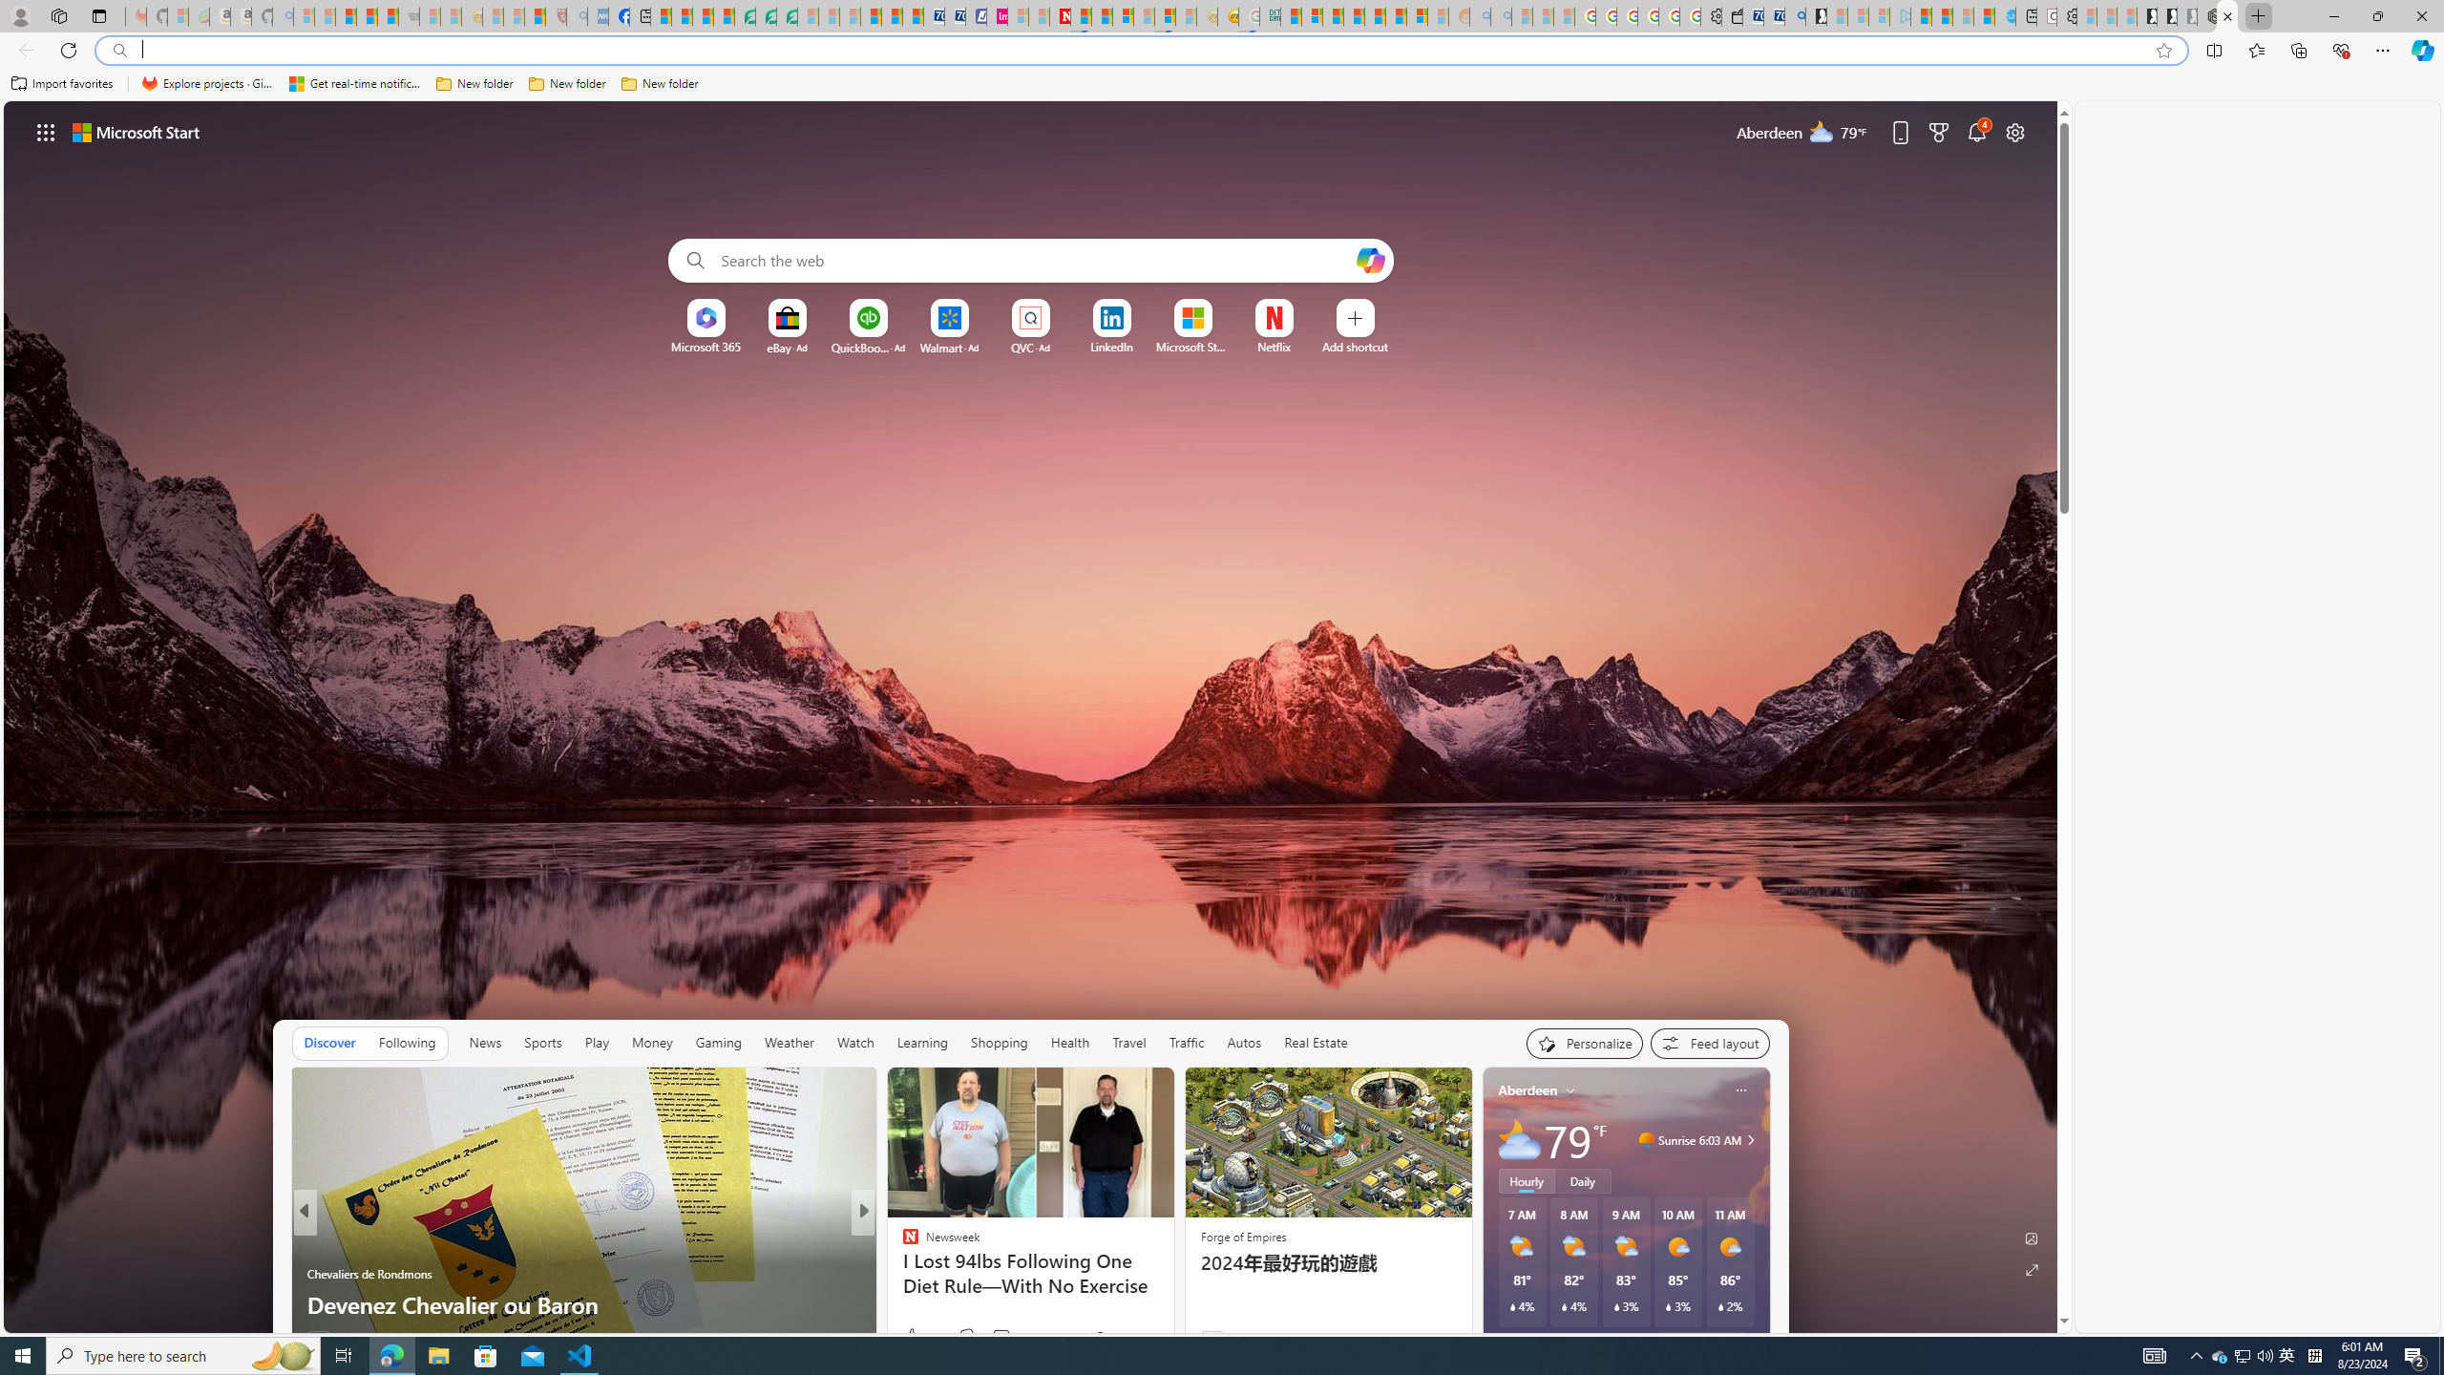 The height and width of the screenshot is (1375, 2444). What do you see at coordinates (1731, 16) in the screenshot?
I see `Wallet` at bounding box center [1731, 16].